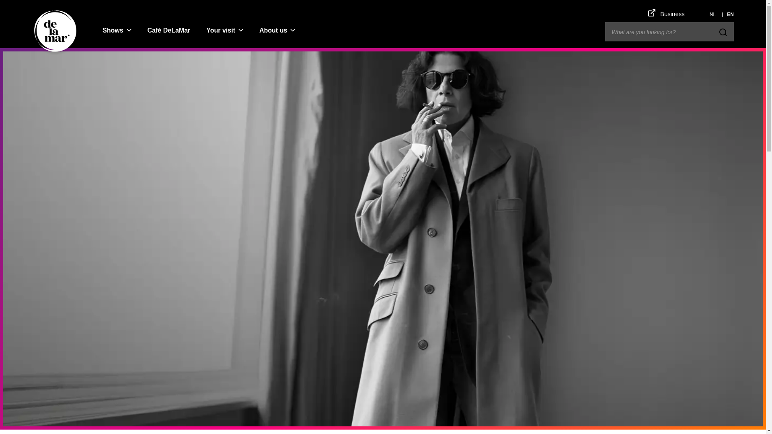 This screenshot has height=434, width=772. Describe the element at coordinates (220, 30) in the screenshot. I see `Your visit` at that location.